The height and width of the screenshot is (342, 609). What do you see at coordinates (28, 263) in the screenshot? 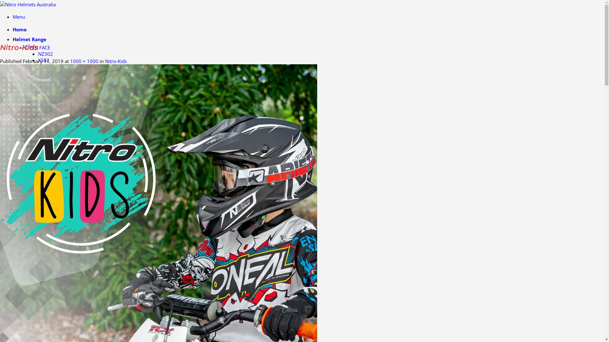
I see `Search` at bounding box center [28, 263].